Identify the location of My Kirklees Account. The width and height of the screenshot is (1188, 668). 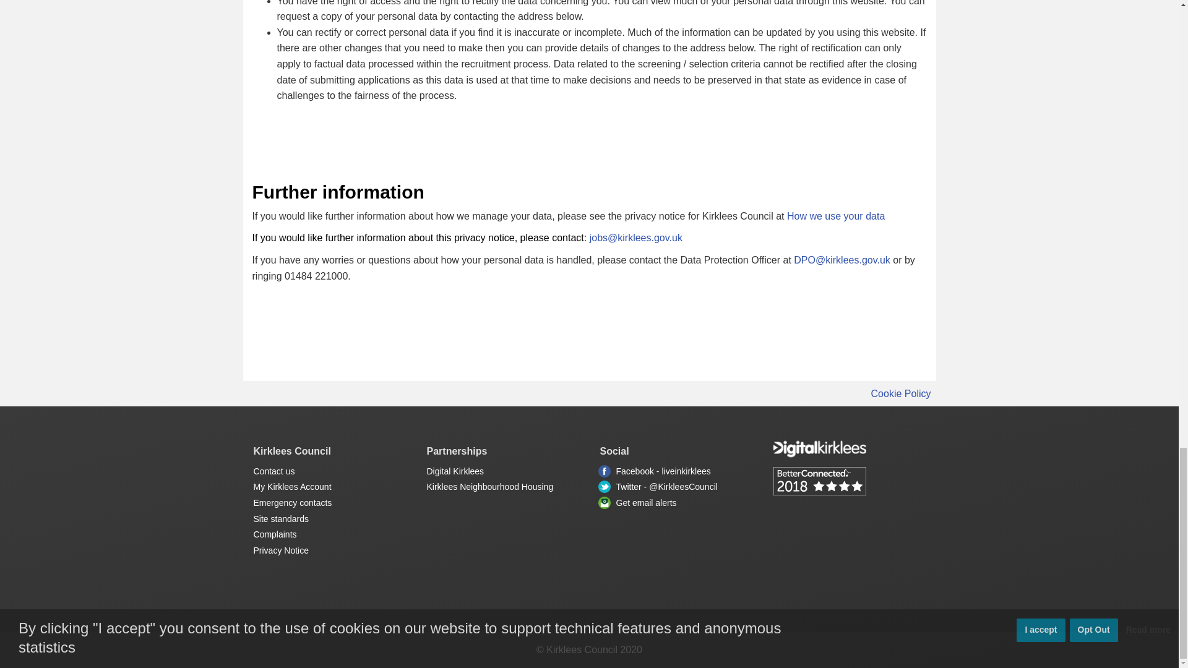
(292, 486).